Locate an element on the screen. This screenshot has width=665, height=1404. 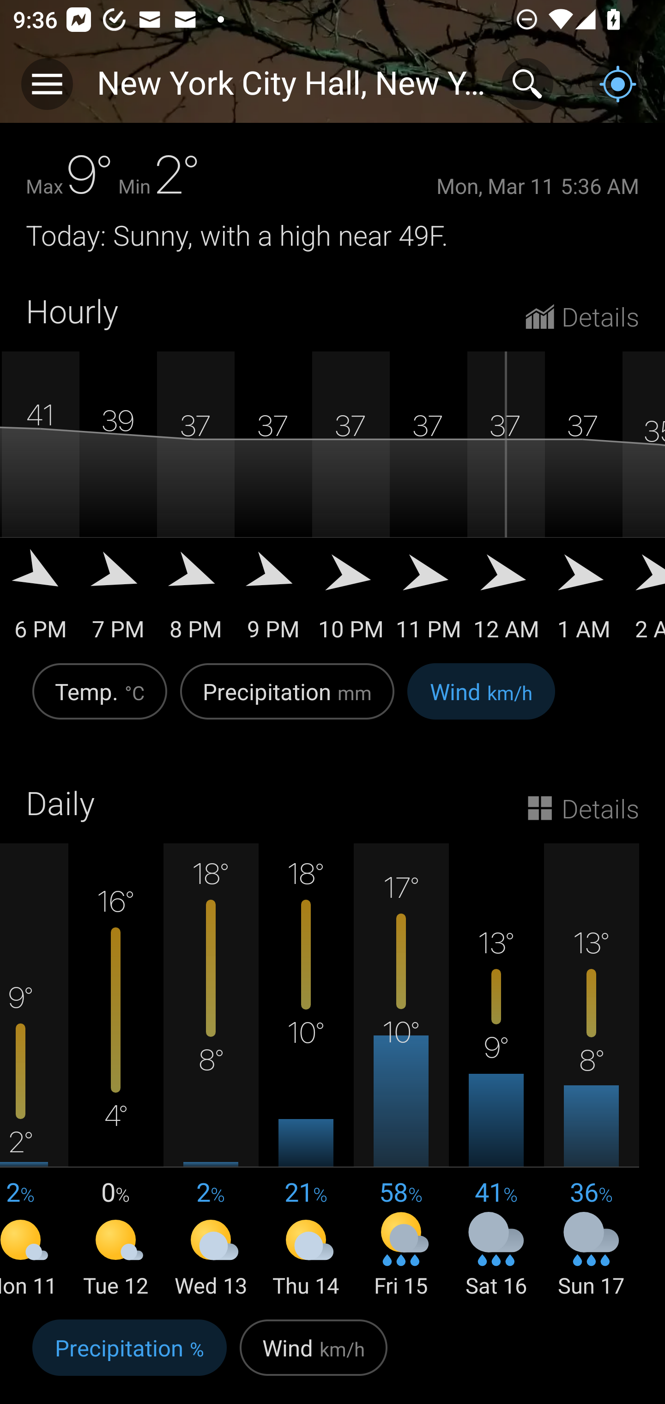
13° 9° 41 % Sat 16 is located at coordinates (496, 1072).